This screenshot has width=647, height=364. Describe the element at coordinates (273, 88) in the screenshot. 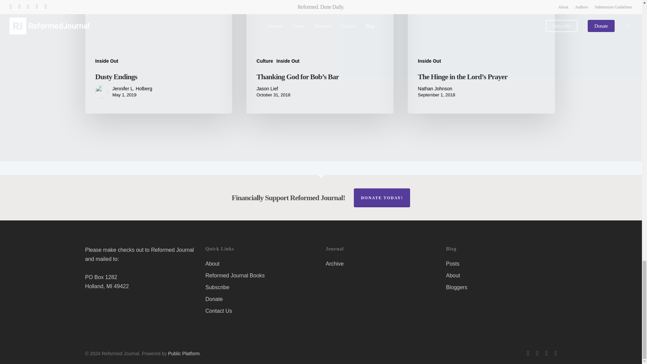

I see `Jason Lief` at that location.